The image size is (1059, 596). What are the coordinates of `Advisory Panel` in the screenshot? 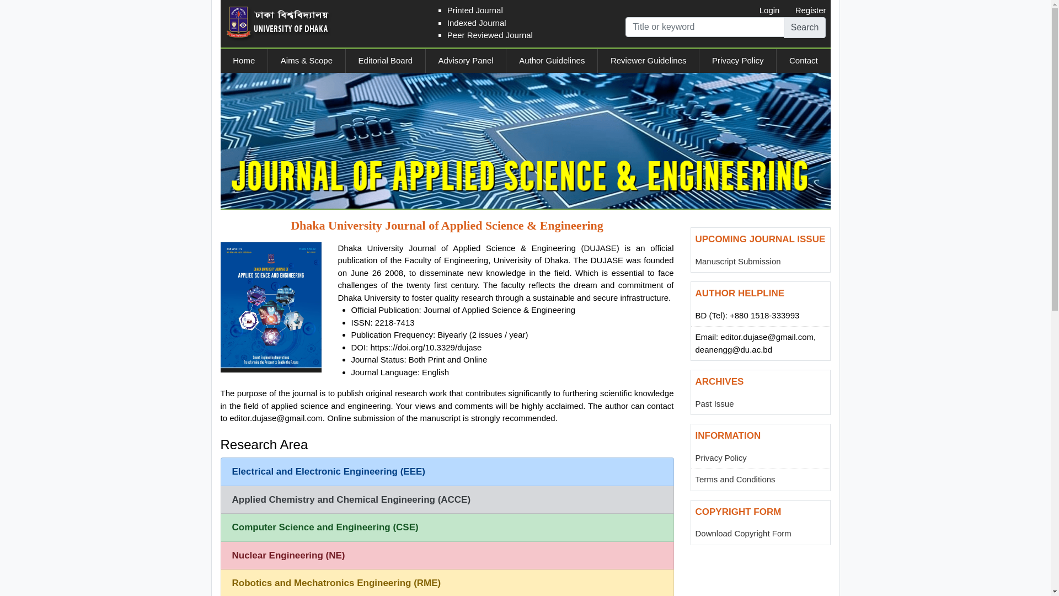 It's located at (466, 61).